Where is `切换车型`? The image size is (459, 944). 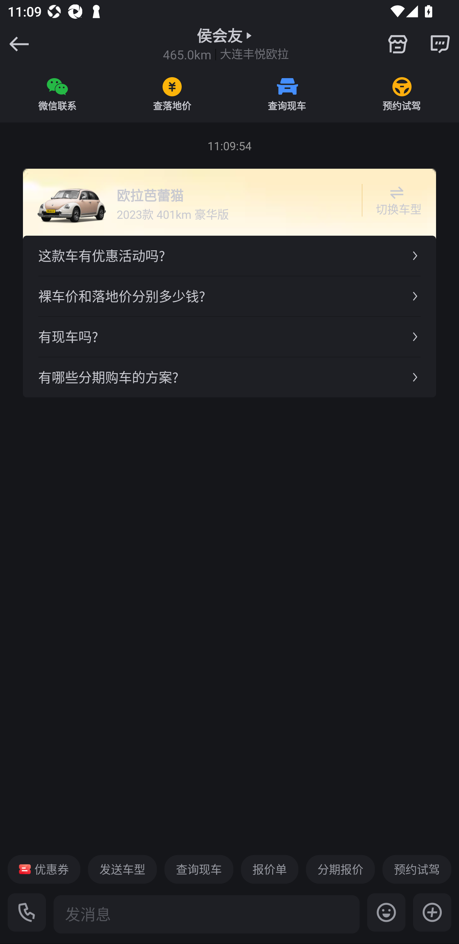
切换车型 is located at coordinates (397, 200).